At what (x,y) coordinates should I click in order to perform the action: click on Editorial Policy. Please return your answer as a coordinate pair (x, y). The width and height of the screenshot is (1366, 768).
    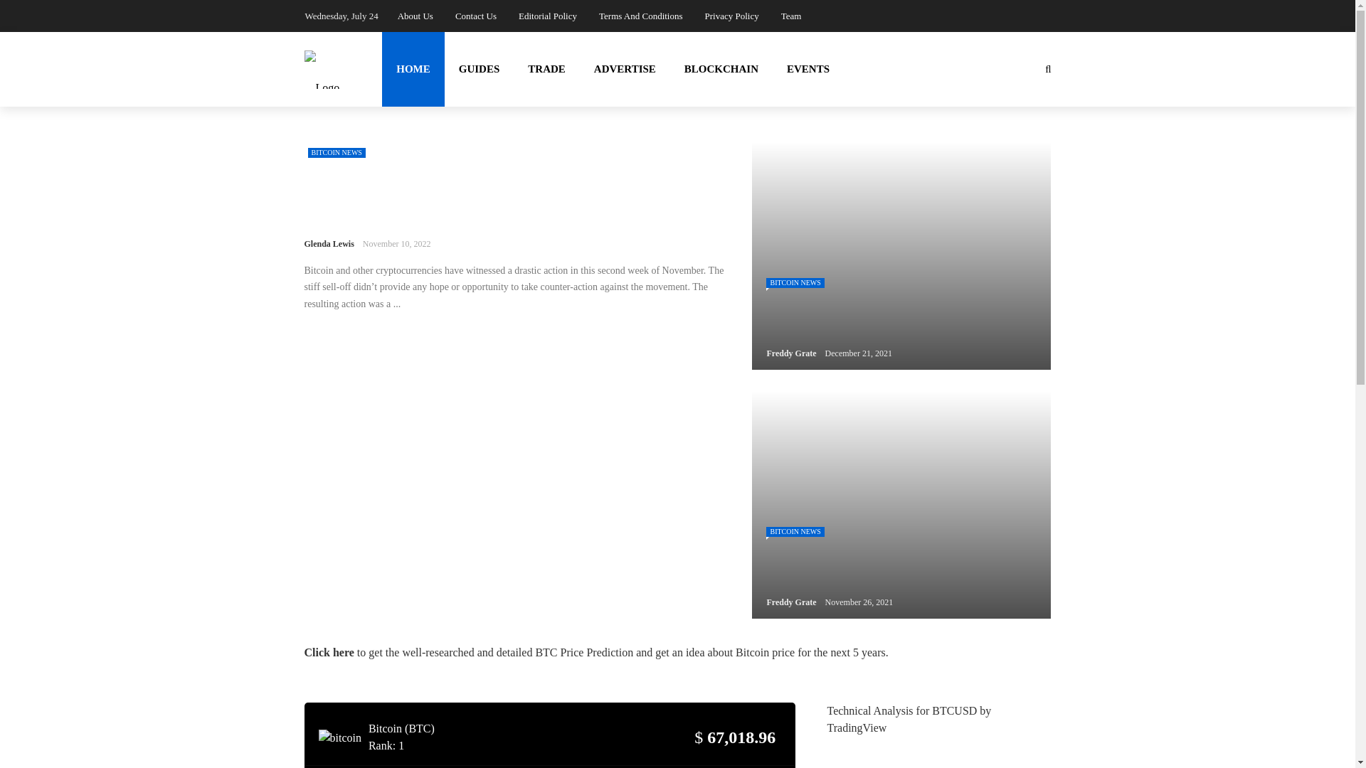
    Looking at the image, I should click on (548, 16).